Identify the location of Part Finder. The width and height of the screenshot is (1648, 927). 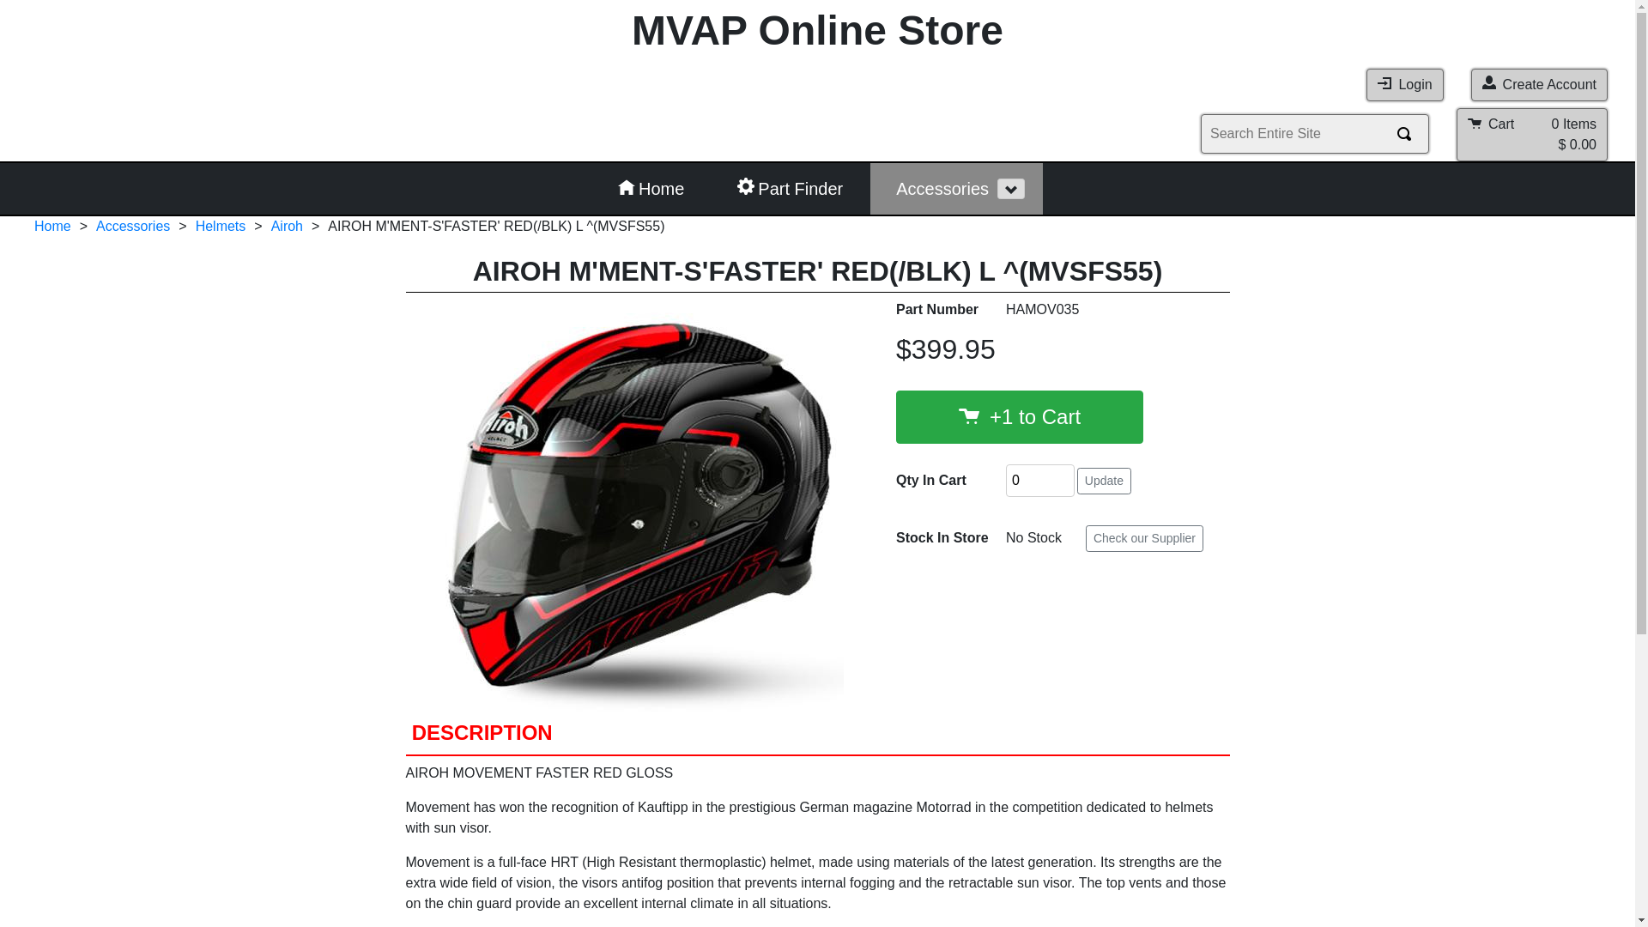
(790, 189).